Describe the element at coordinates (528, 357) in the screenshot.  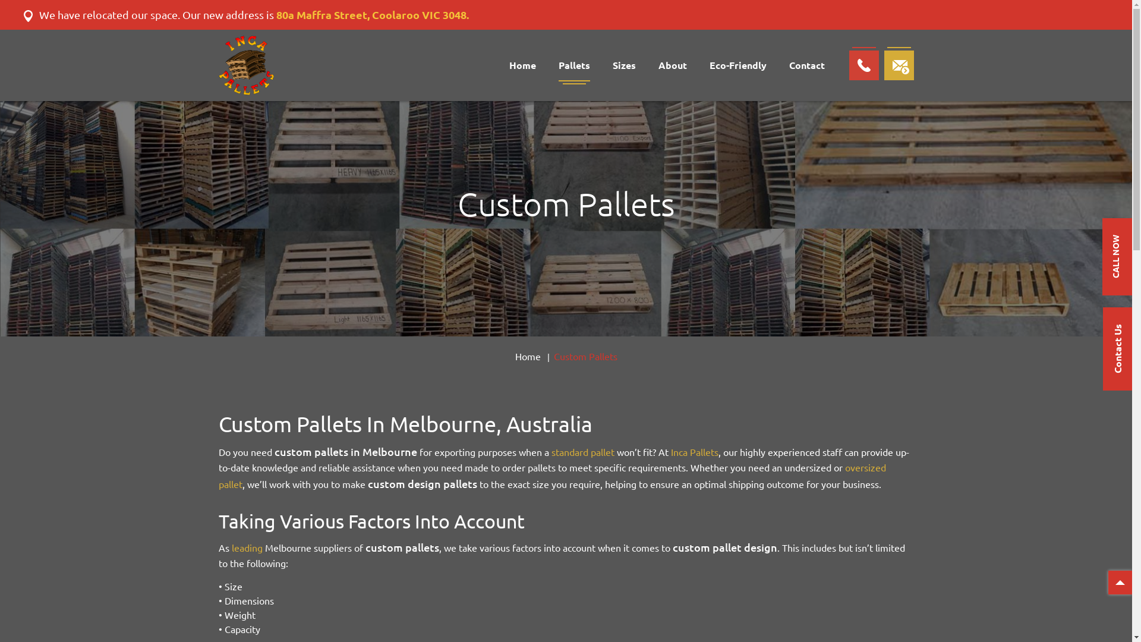
I see `Home` at that location.